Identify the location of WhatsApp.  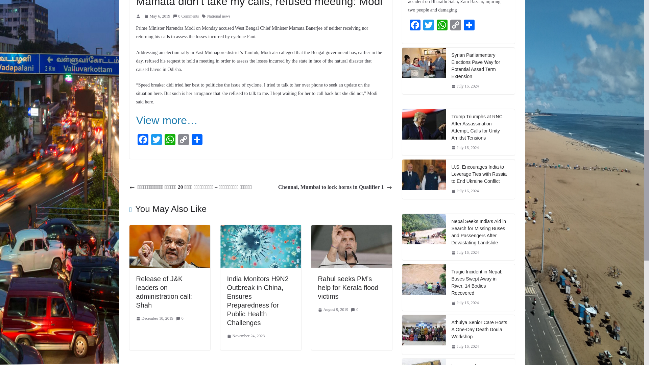
(170, 141).